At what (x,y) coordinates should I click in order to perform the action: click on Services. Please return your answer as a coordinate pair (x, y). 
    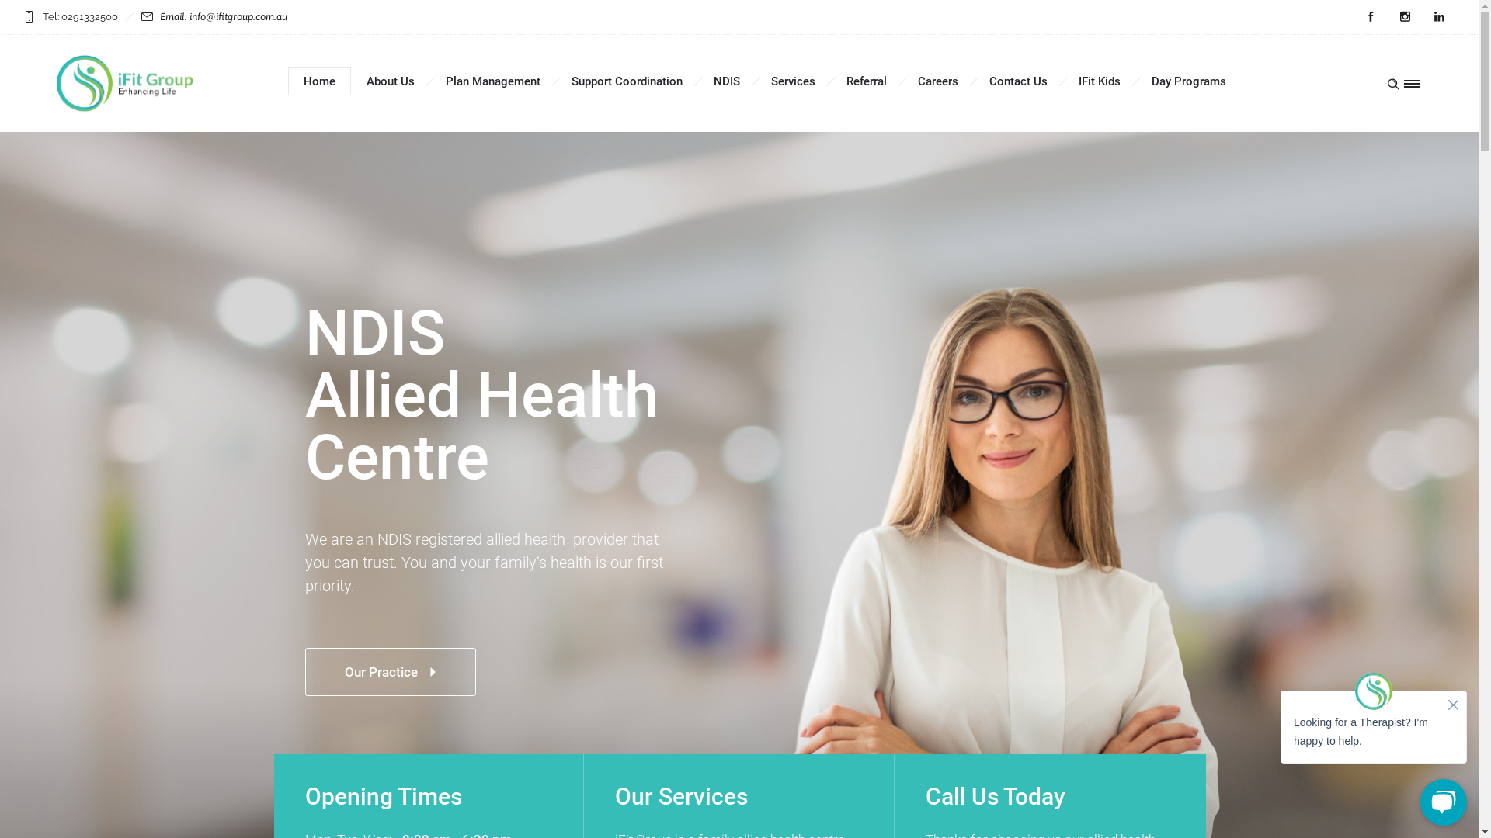
    Looking at the image, I should click on (793, 81).